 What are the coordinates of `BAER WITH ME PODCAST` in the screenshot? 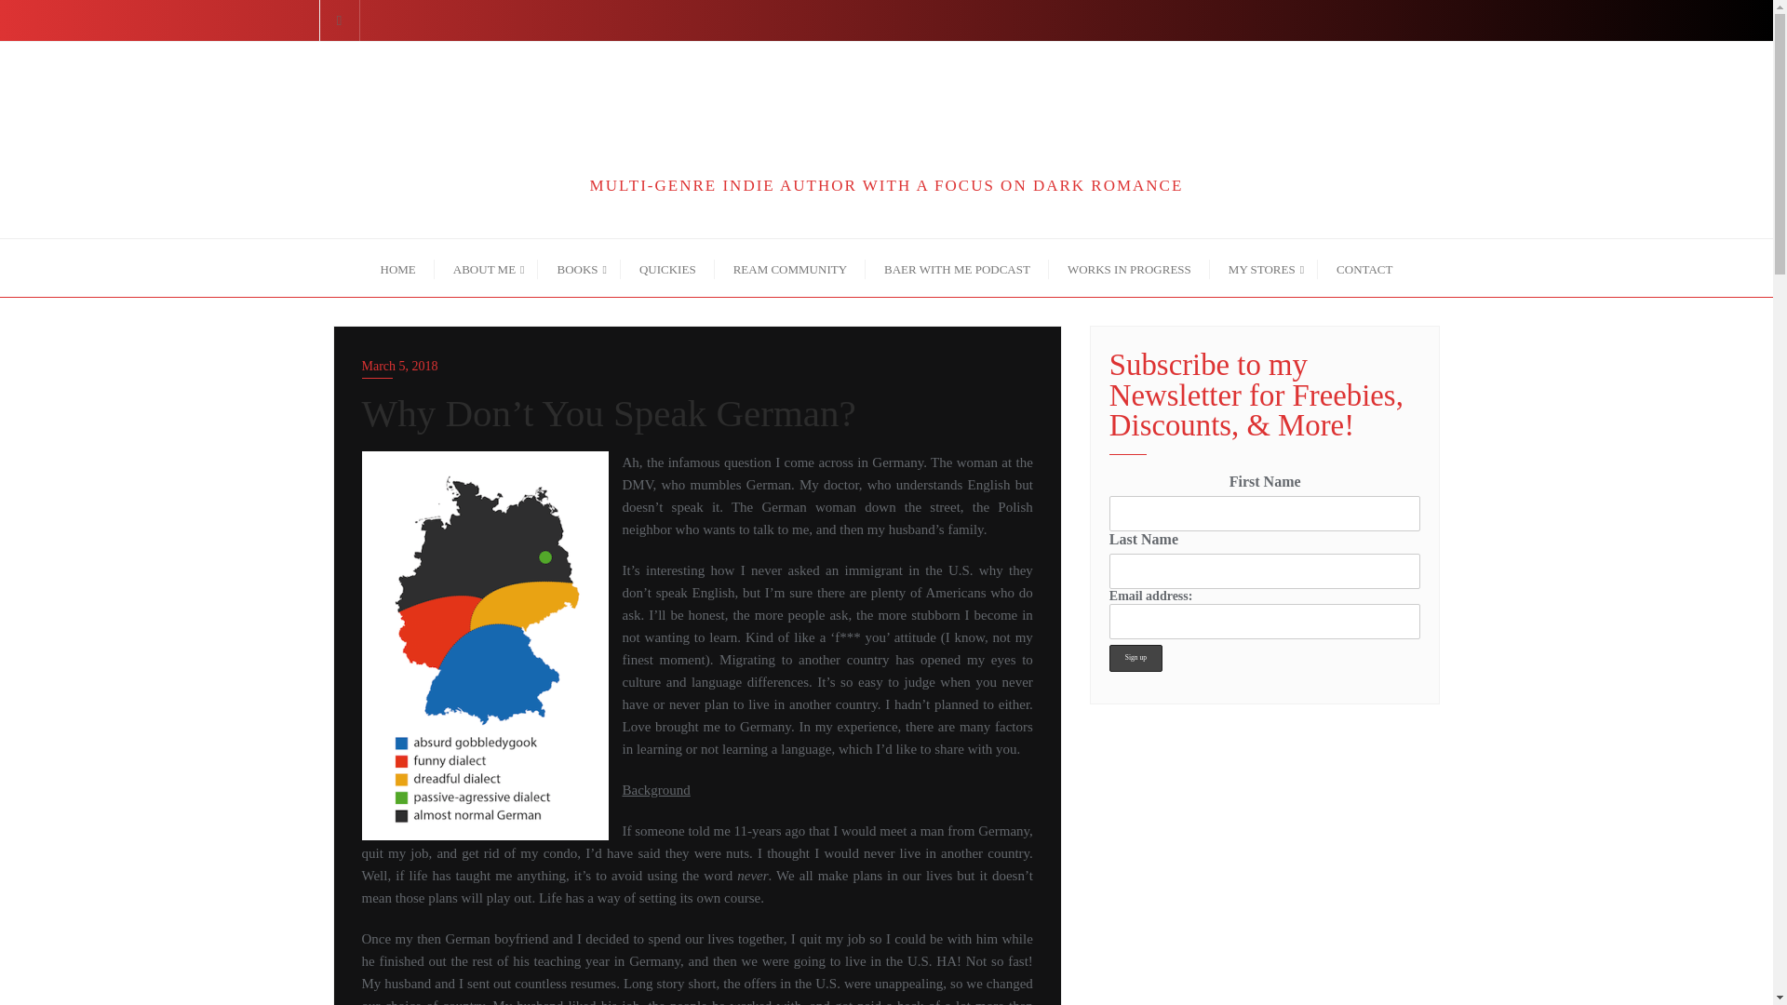 It's located at (957, 268).